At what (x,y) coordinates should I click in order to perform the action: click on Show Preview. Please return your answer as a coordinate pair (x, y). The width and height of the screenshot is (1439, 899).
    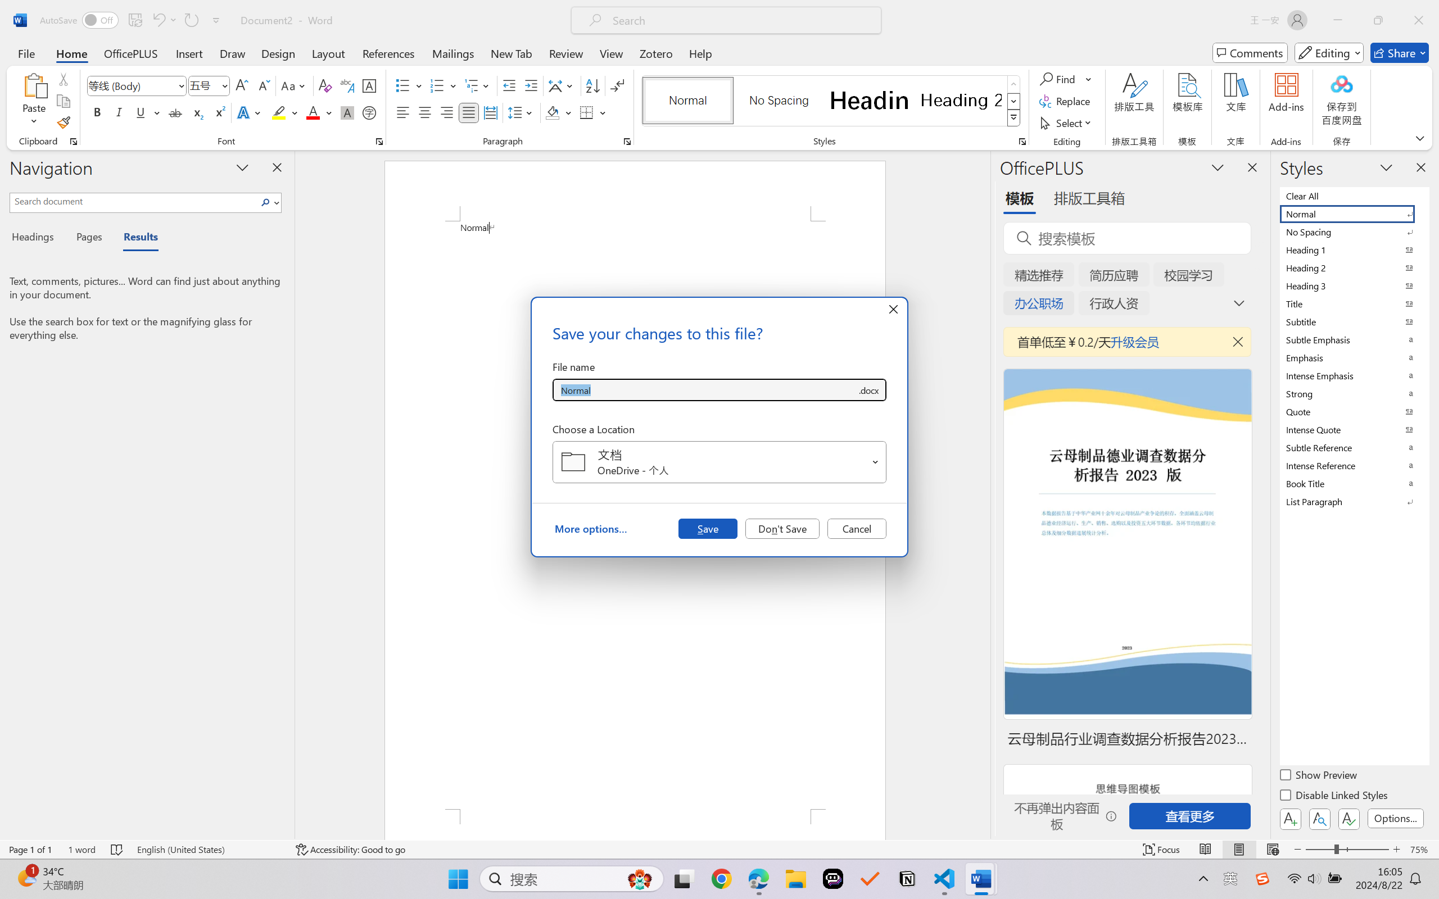
    Looking at the image, I should click on (1319, 777).